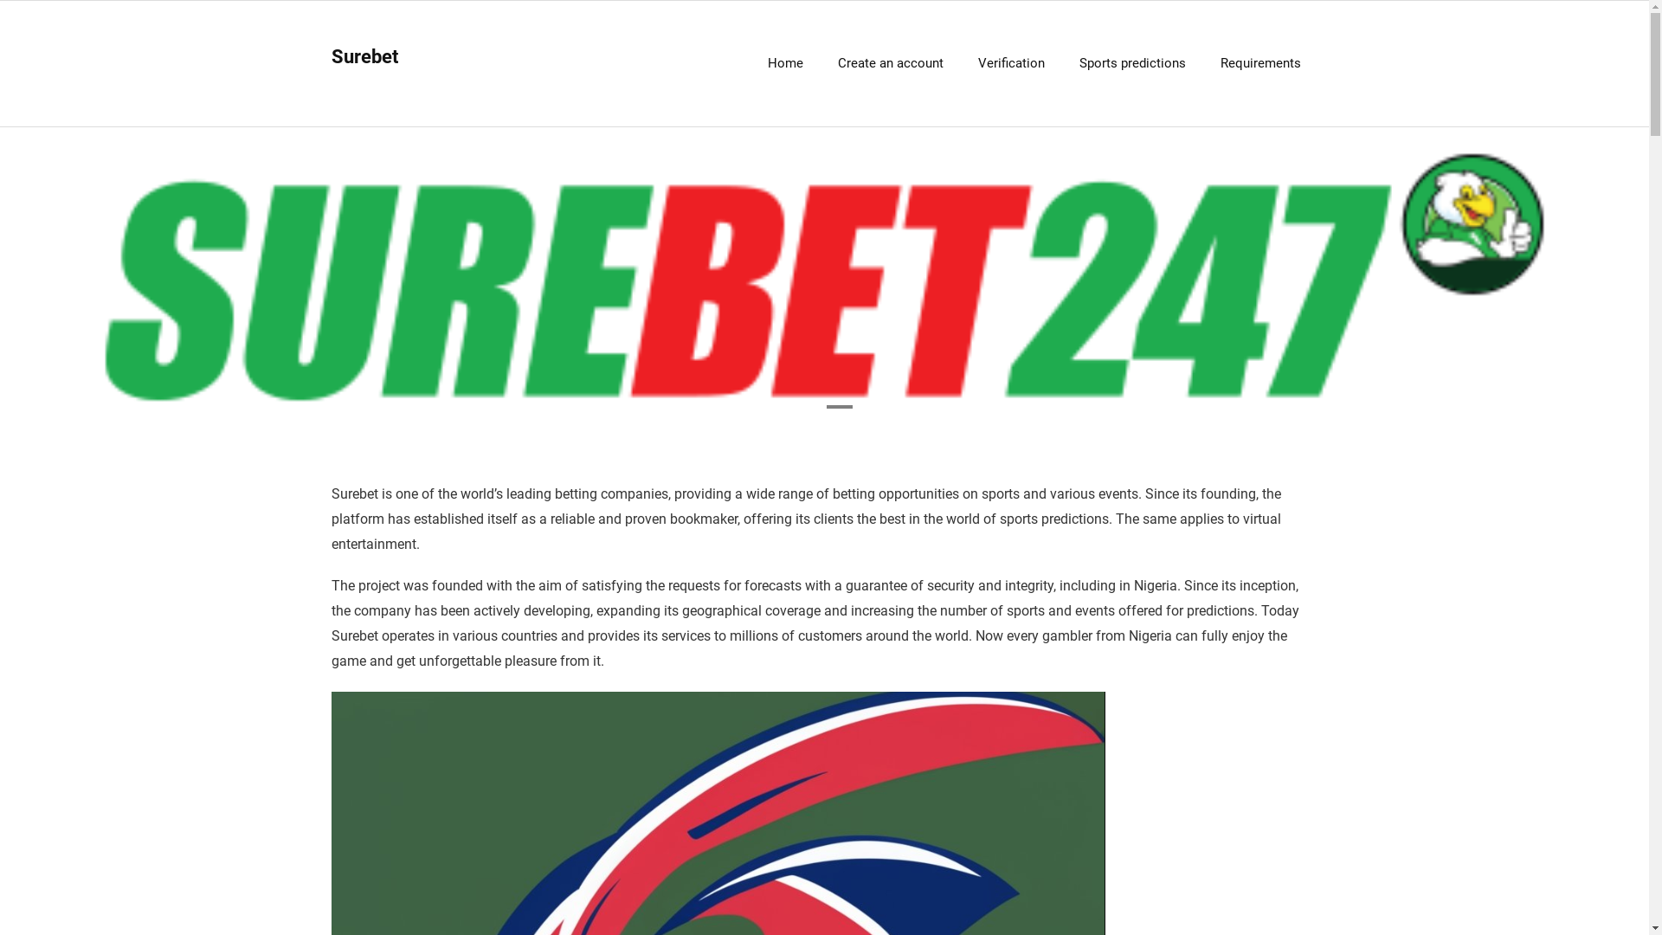  What do you see at coordinates (809, 407) in the screenshot?
I see `1` at bounding box center [809, 407].